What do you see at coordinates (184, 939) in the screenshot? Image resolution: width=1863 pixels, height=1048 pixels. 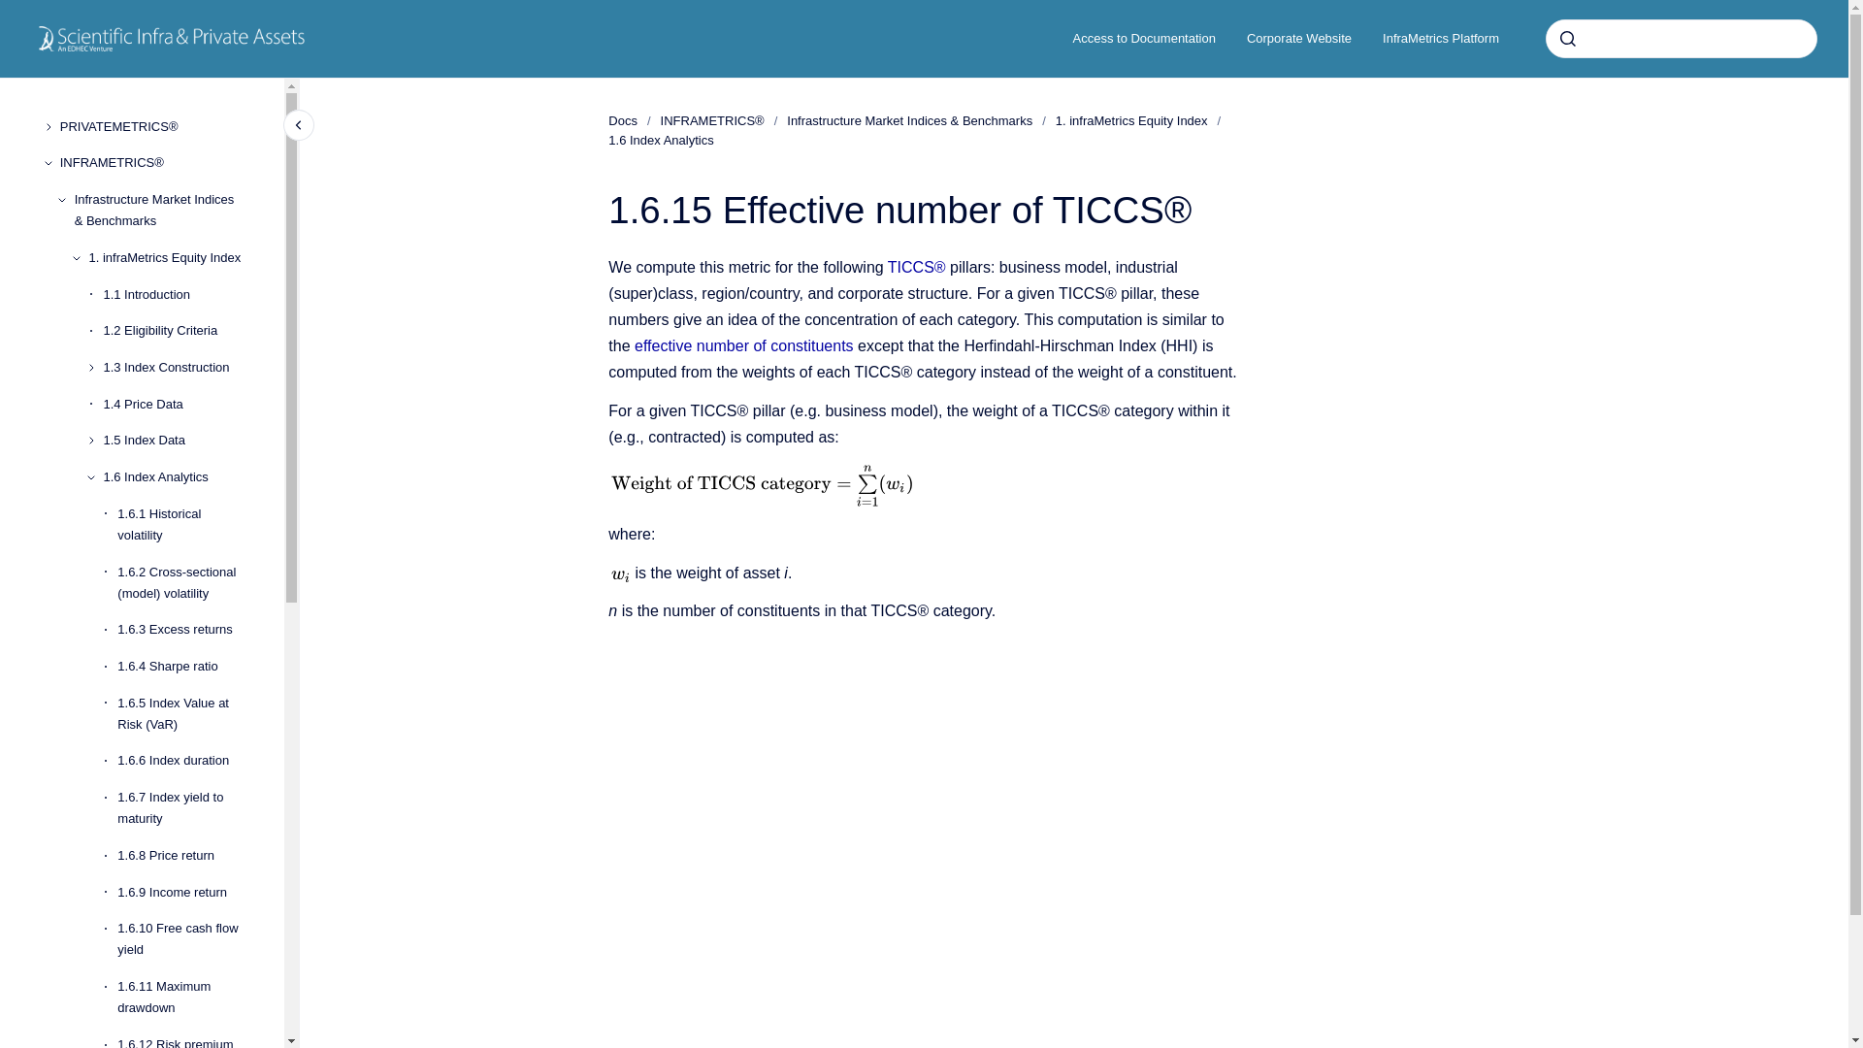 I see `1.6.10 Free cash flow yield` at bounding box center [184, 939].